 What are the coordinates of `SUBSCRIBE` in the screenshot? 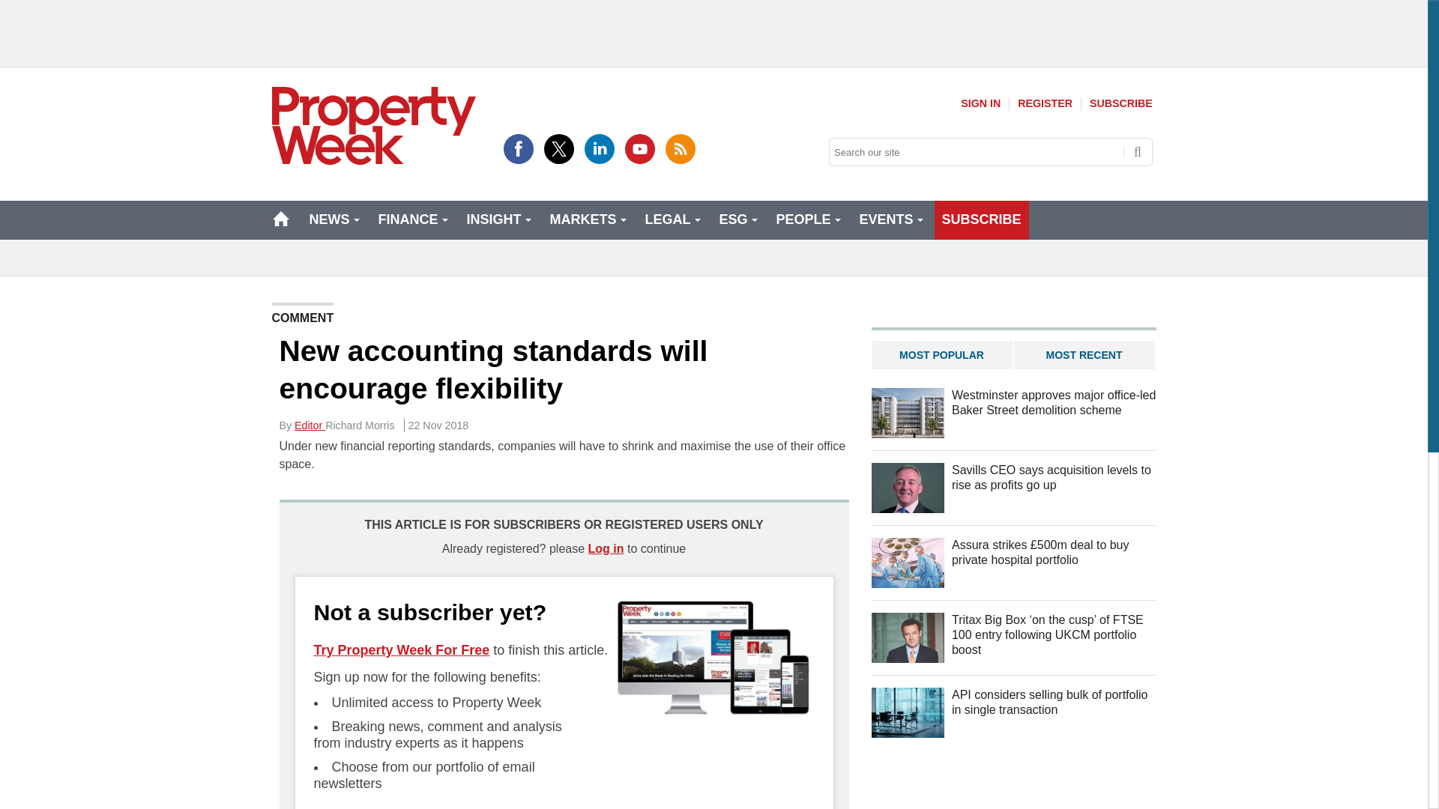 It's located at (1120, 103).